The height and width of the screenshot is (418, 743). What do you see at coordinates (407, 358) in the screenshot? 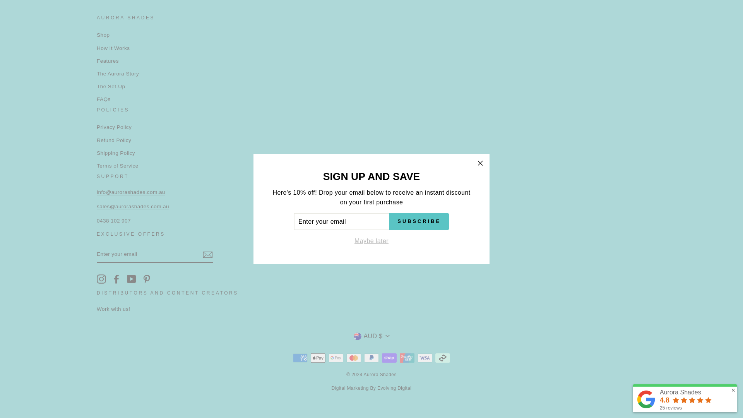
I see `Union Pay` at bounding box center [407, 358].